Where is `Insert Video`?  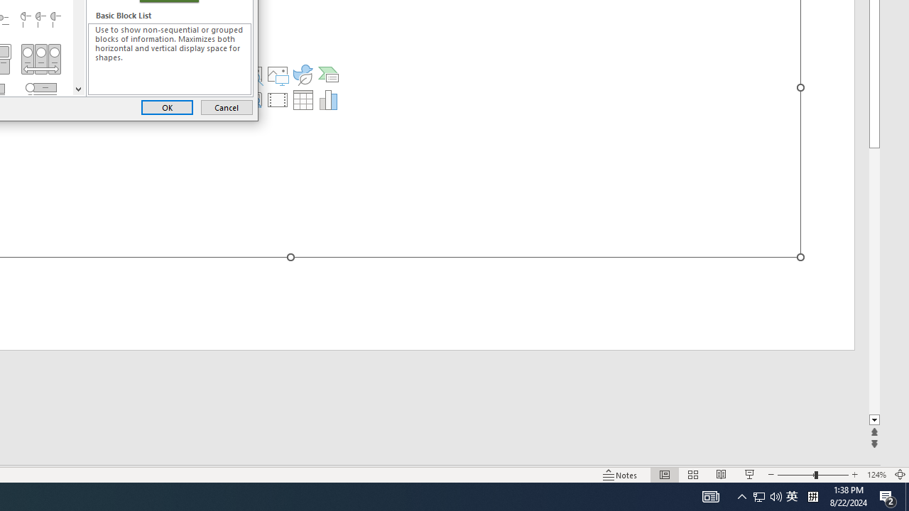
Insert Video is located at coordinates (278, 99).